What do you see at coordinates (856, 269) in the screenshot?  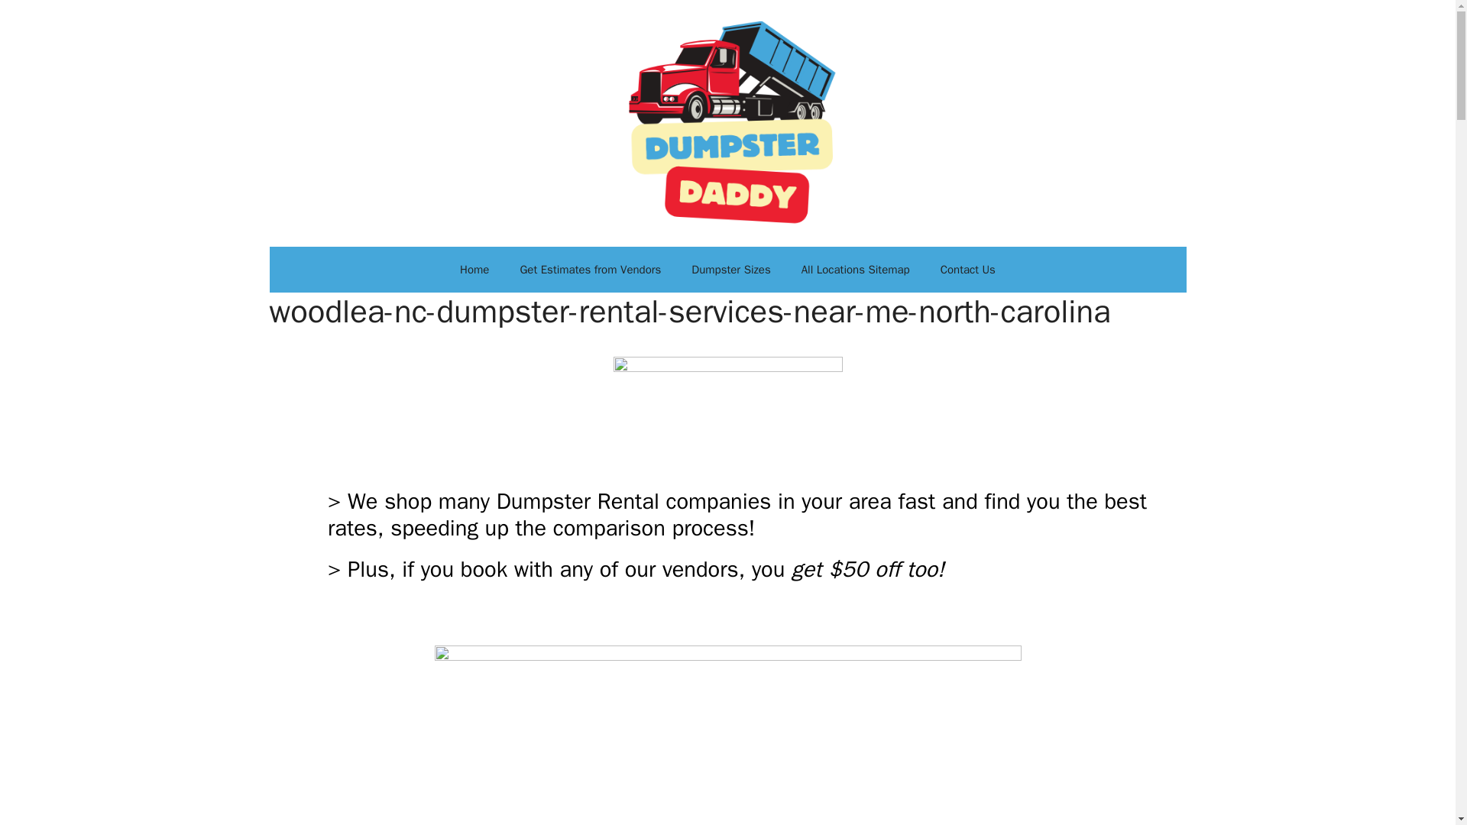 I see `All Locations Sitemap` at bounding box center [856, 269].